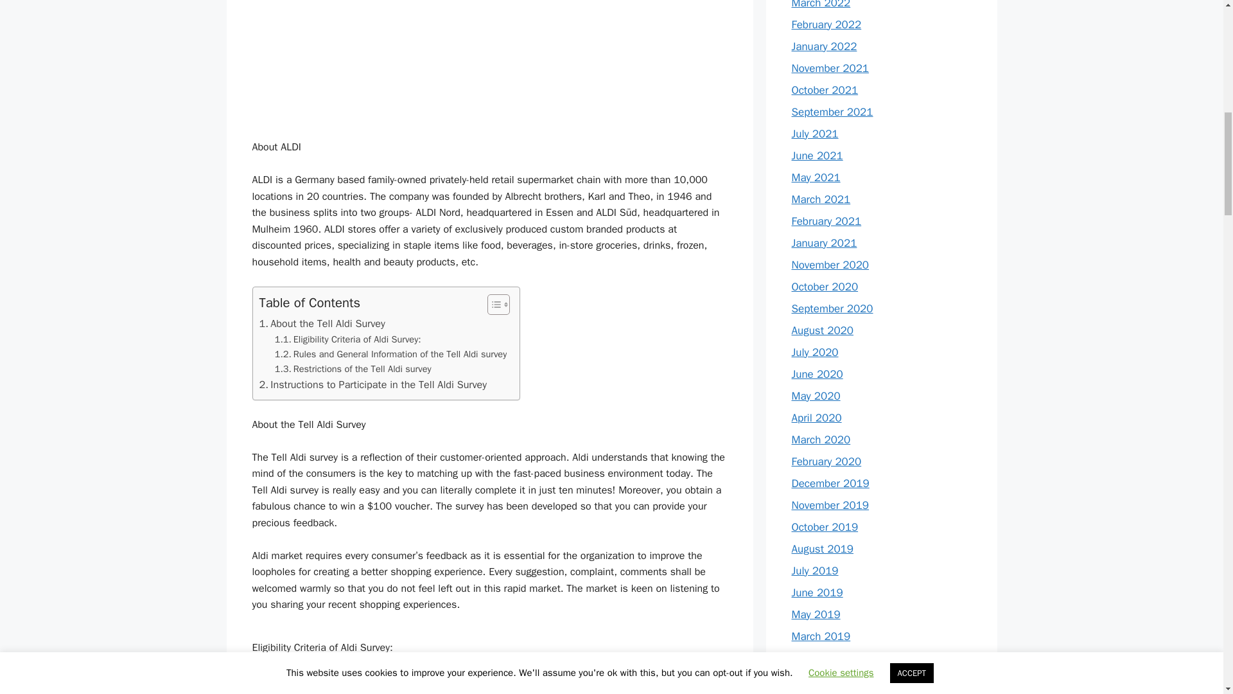 The image size is (1233, 694). Describe the element at coordinates (348, 339) in the screenshot. I see `Eligibility Criteria of Aldi Survey:` at that location.